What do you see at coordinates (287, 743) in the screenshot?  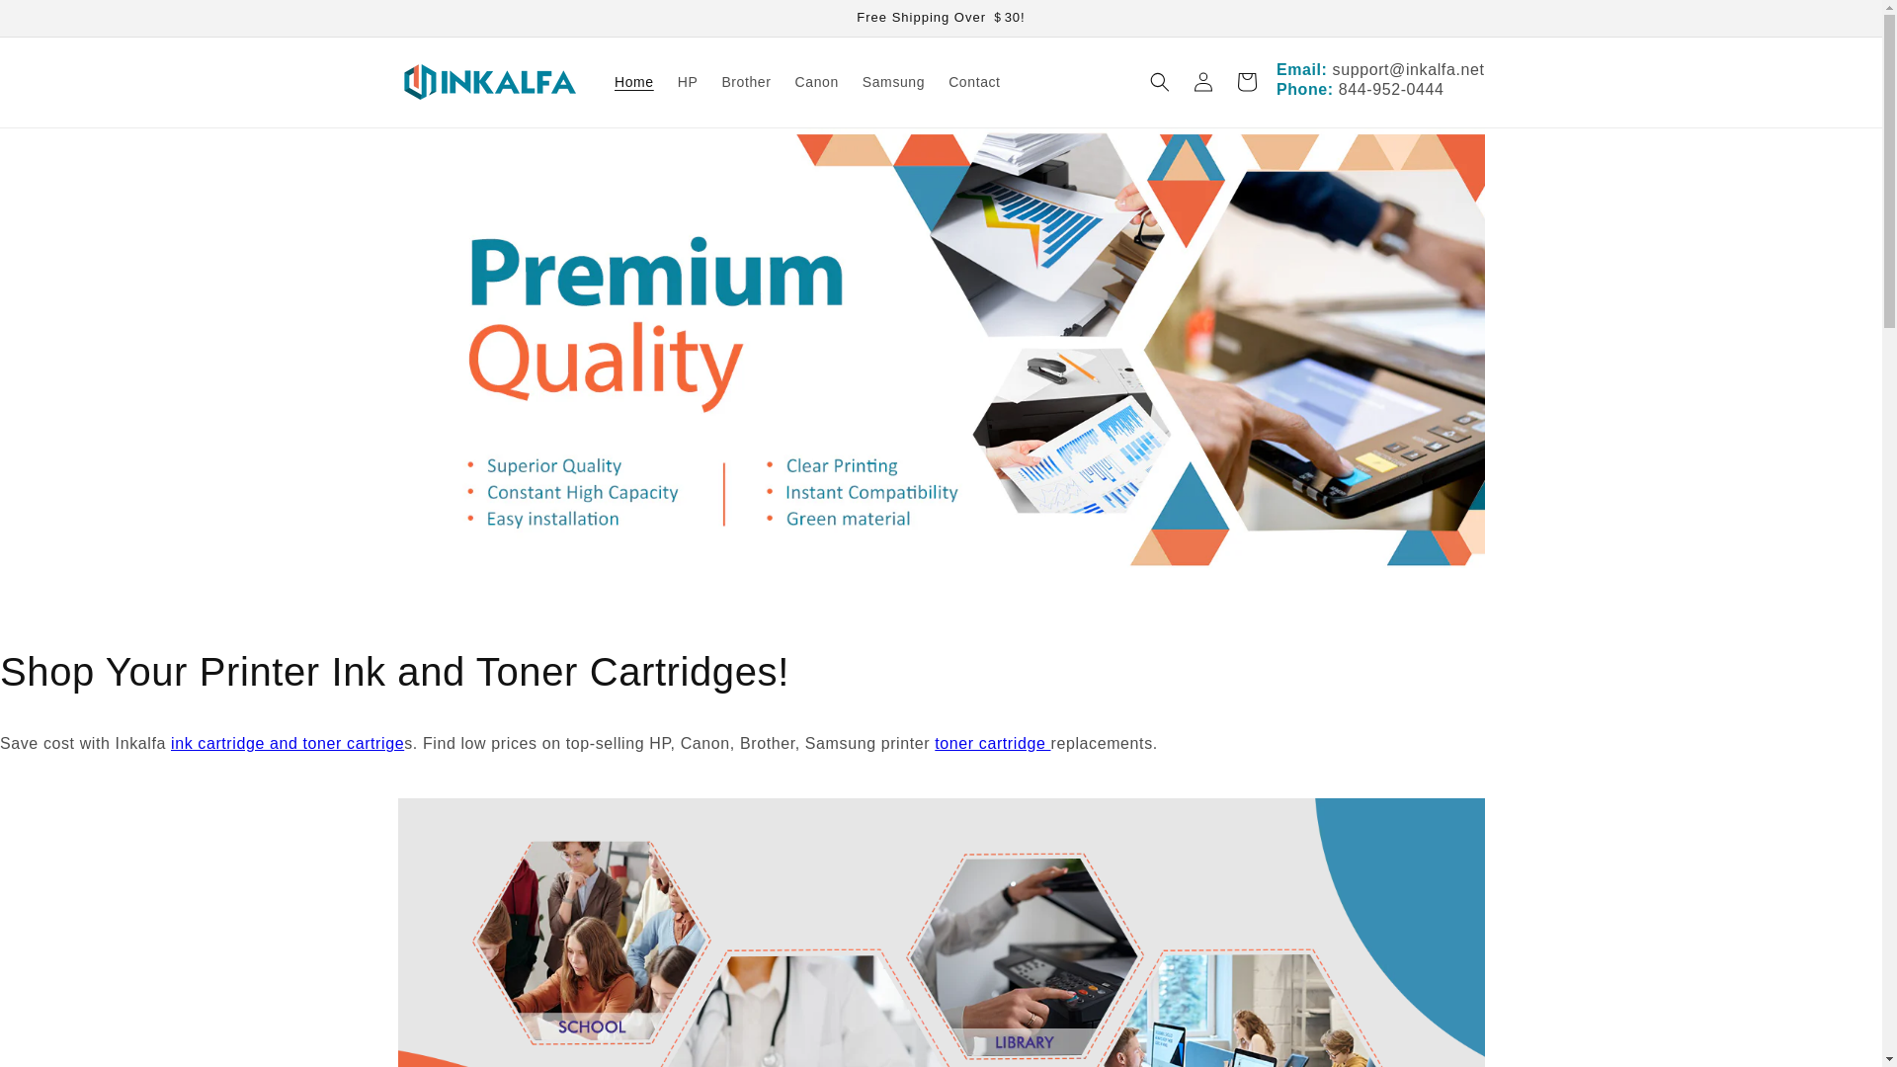 I see `ink cartridge and toner cartrige` at bounding box center [287, 743].